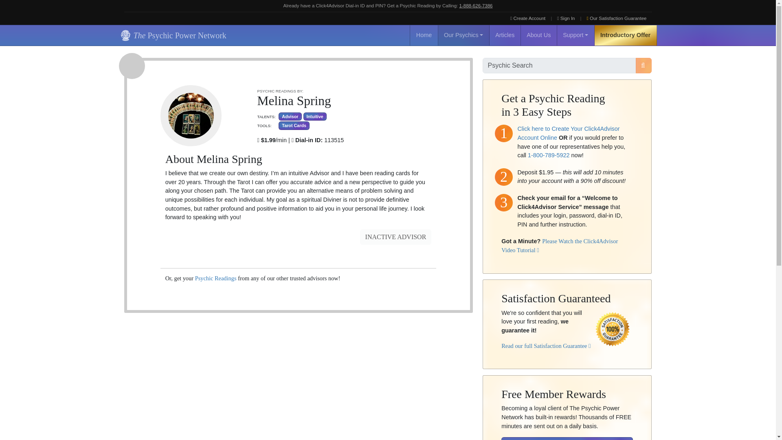 The image size is (782, 440). I want to click on Our Psychics, so click(463, 35).